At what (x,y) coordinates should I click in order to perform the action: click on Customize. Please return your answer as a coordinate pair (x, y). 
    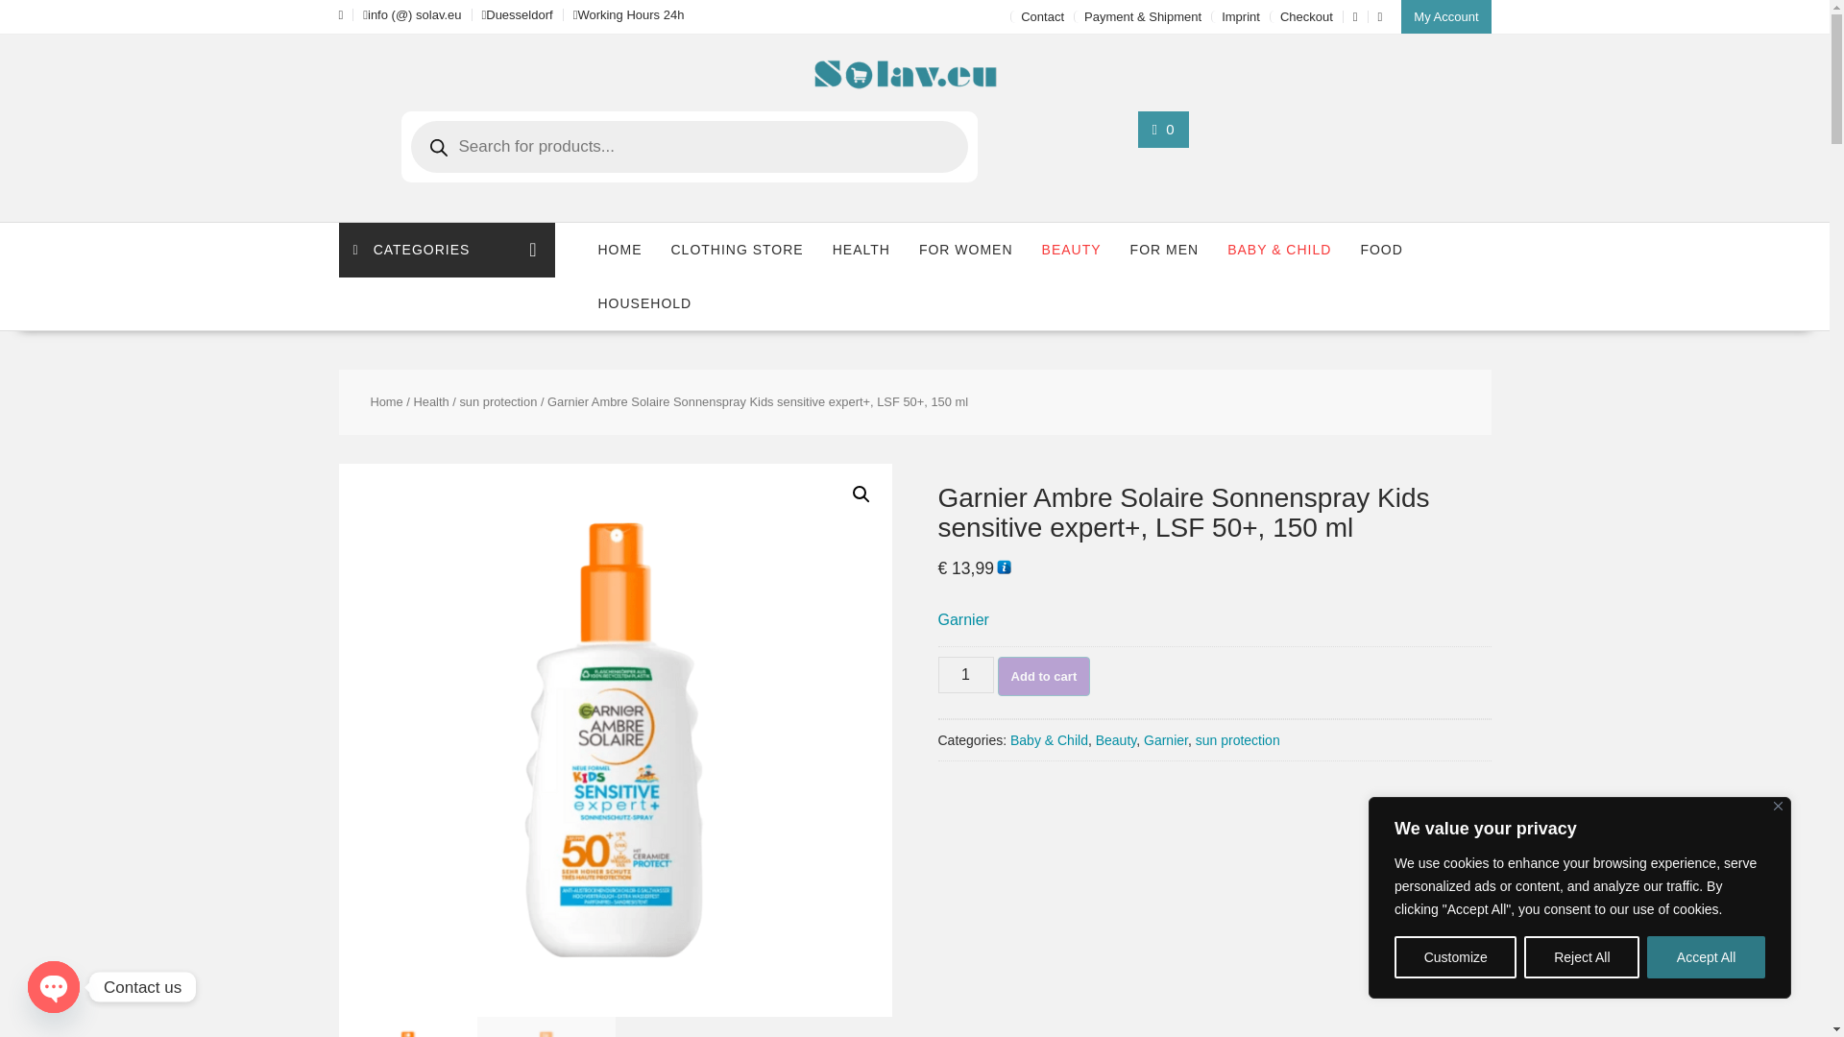
    Looking at the image, I should click on (1454, 957).